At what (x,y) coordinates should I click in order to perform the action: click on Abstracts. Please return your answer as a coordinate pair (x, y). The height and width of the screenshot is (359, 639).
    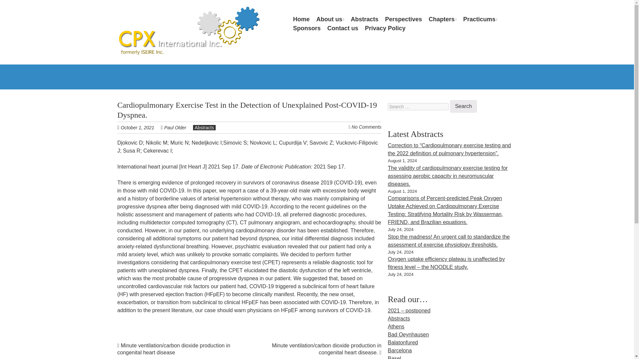
    Looking at the image, I should click on (364, 19).